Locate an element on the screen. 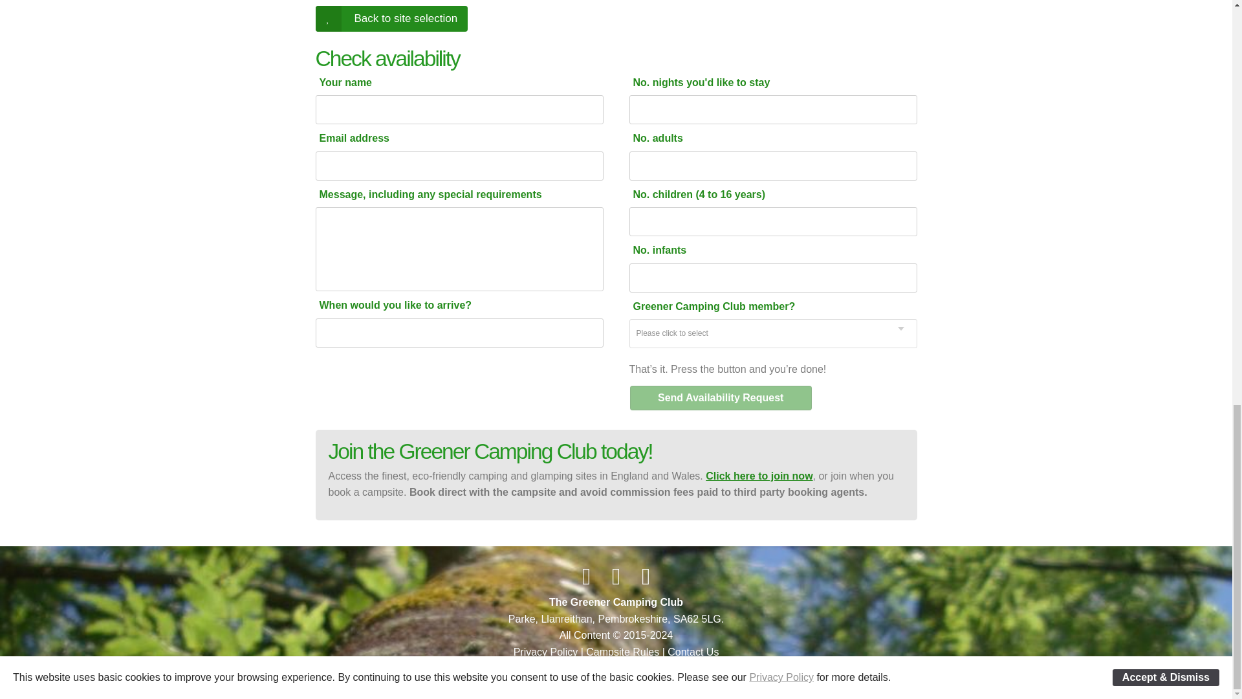  Back to site selection is located at coordinates (391, 18).